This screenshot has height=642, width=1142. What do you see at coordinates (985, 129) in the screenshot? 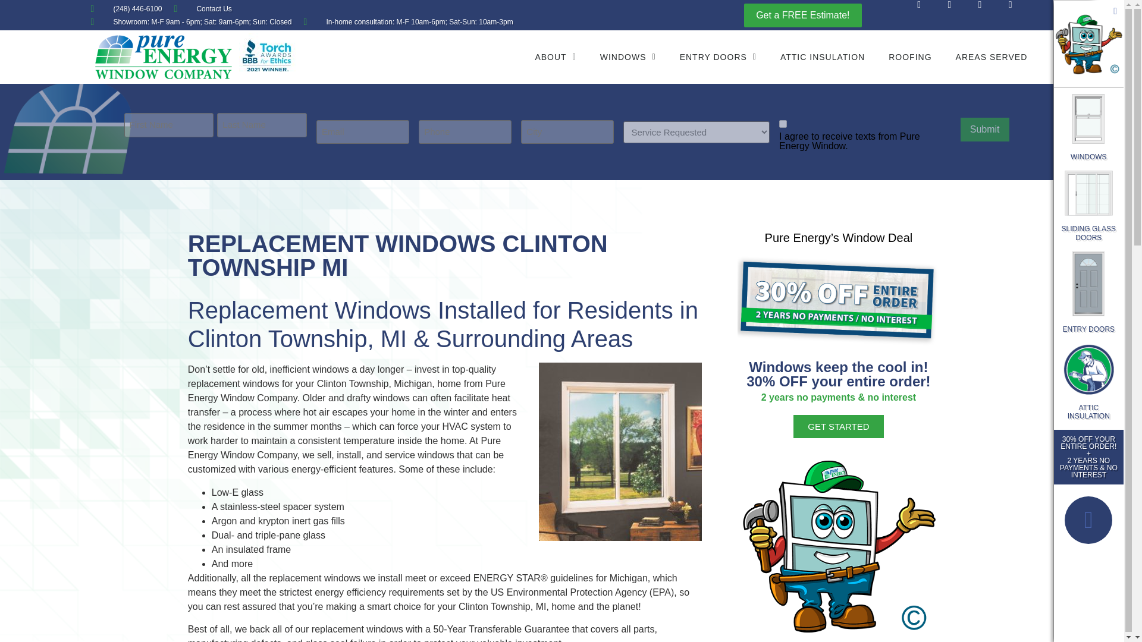
I see `Submit` at bounding box center [985, 129].